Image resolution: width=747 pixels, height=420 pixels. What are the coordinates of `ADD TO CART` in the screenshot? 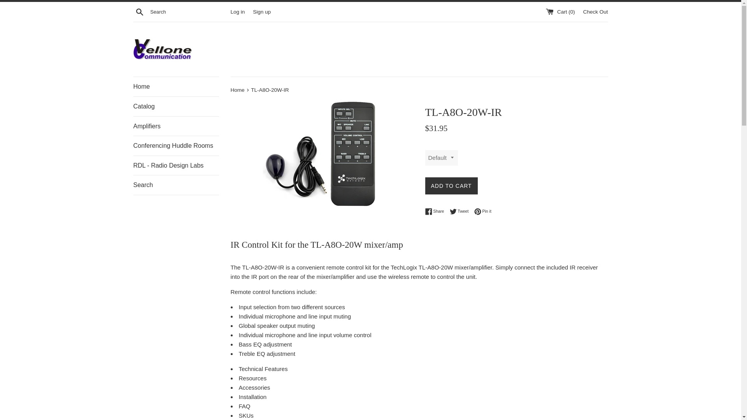 It's located at (451, 186).